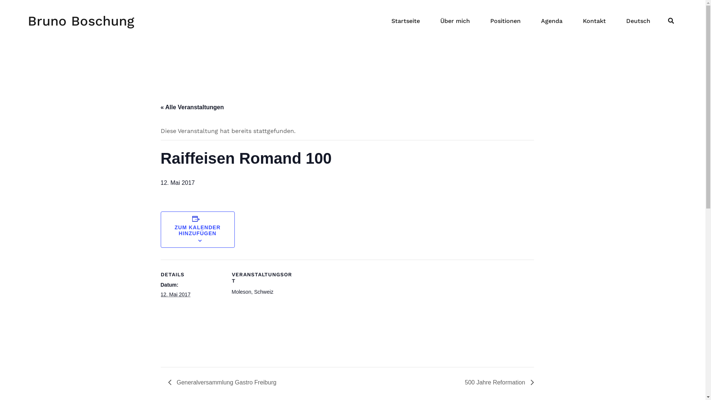 This screenshot has width=711, height=400. Describe the element at coordinates (81, 21) in the screenshot. I see `Bruno Boschung` at that location.